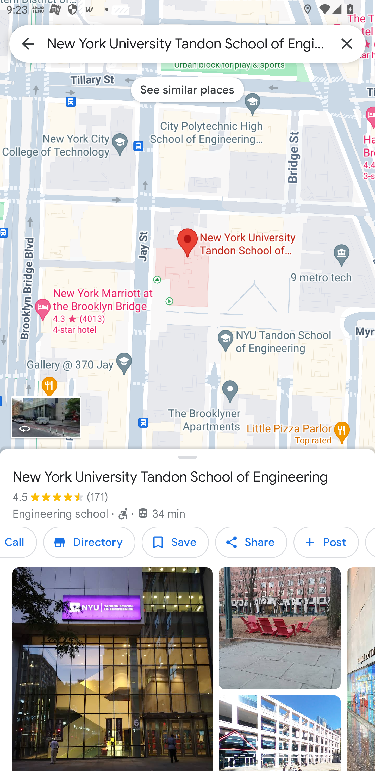 The height and width of the screenshot is (771, 375). Describe the element at coordinates (113, 669) in the screenshot. I see `Photo` at that location.